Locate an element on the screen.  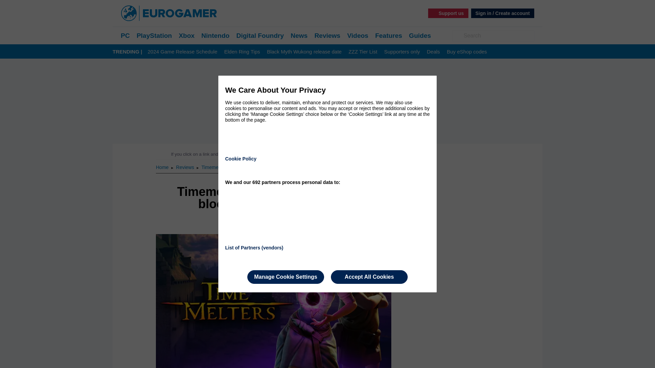
News is located at coordinates (299, 35).